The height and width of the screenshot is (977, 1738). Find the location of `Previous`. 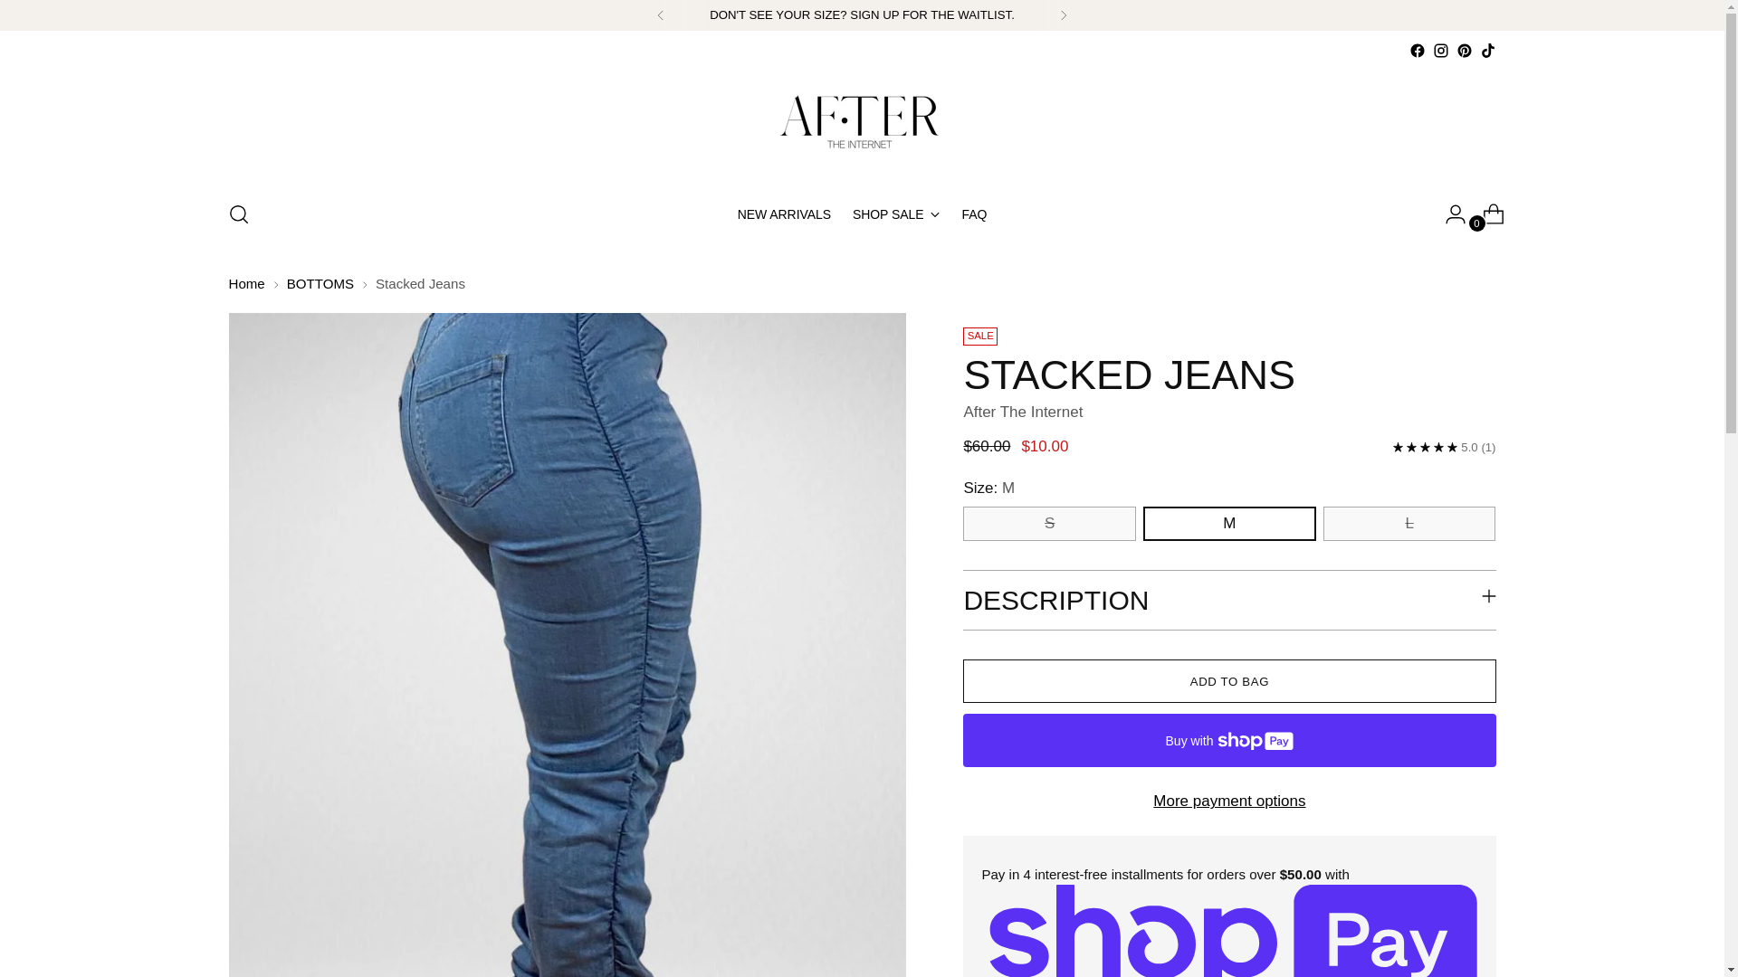

Previous is located at coordinates (661, 14).